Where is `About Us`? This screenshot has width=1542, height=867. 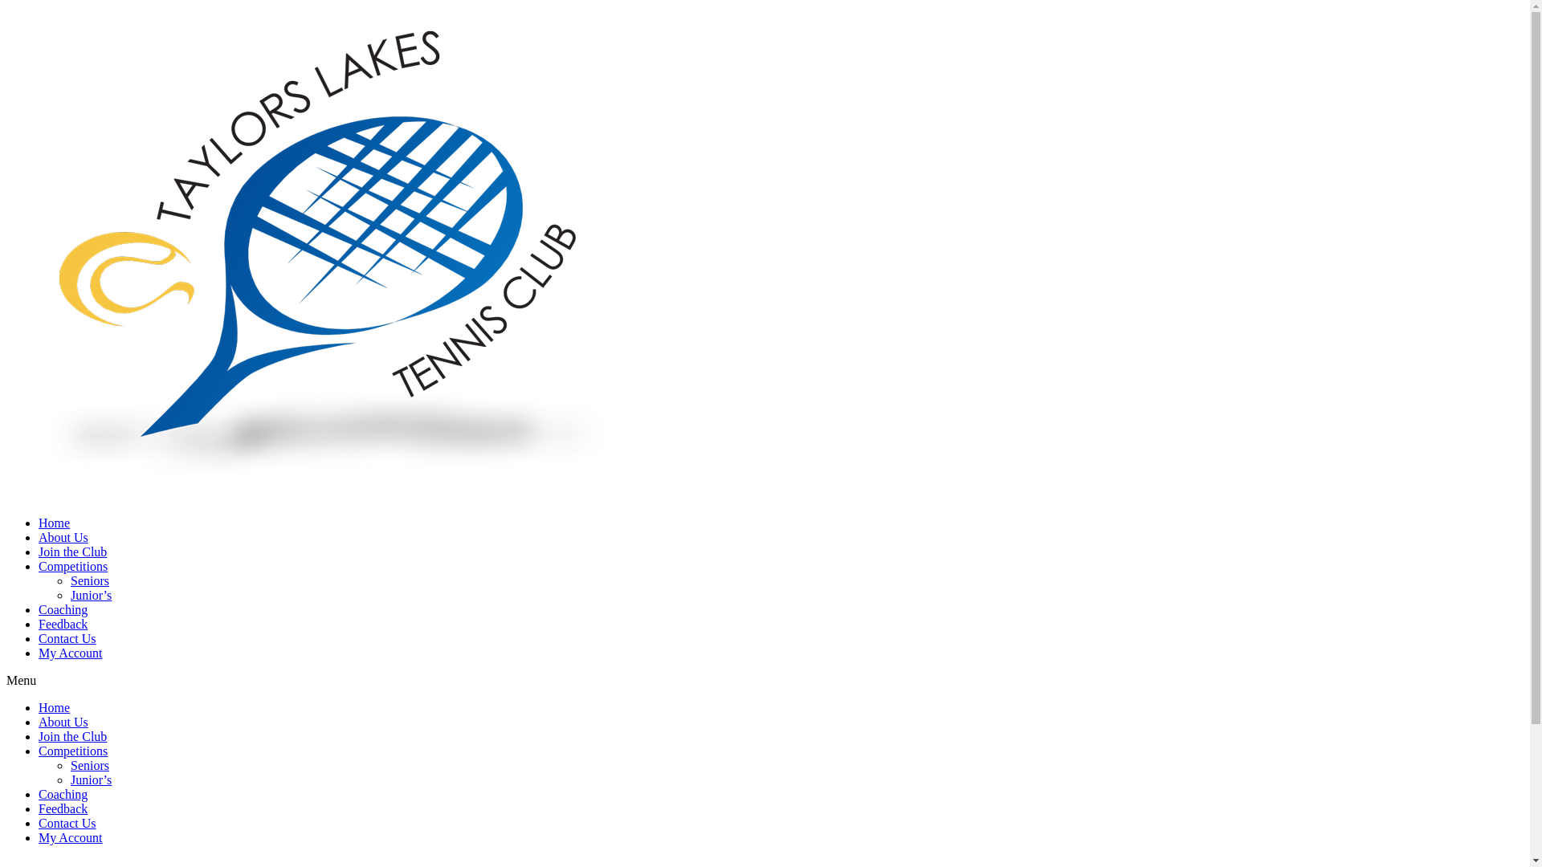 About Us is located at coordinates (63, 722).